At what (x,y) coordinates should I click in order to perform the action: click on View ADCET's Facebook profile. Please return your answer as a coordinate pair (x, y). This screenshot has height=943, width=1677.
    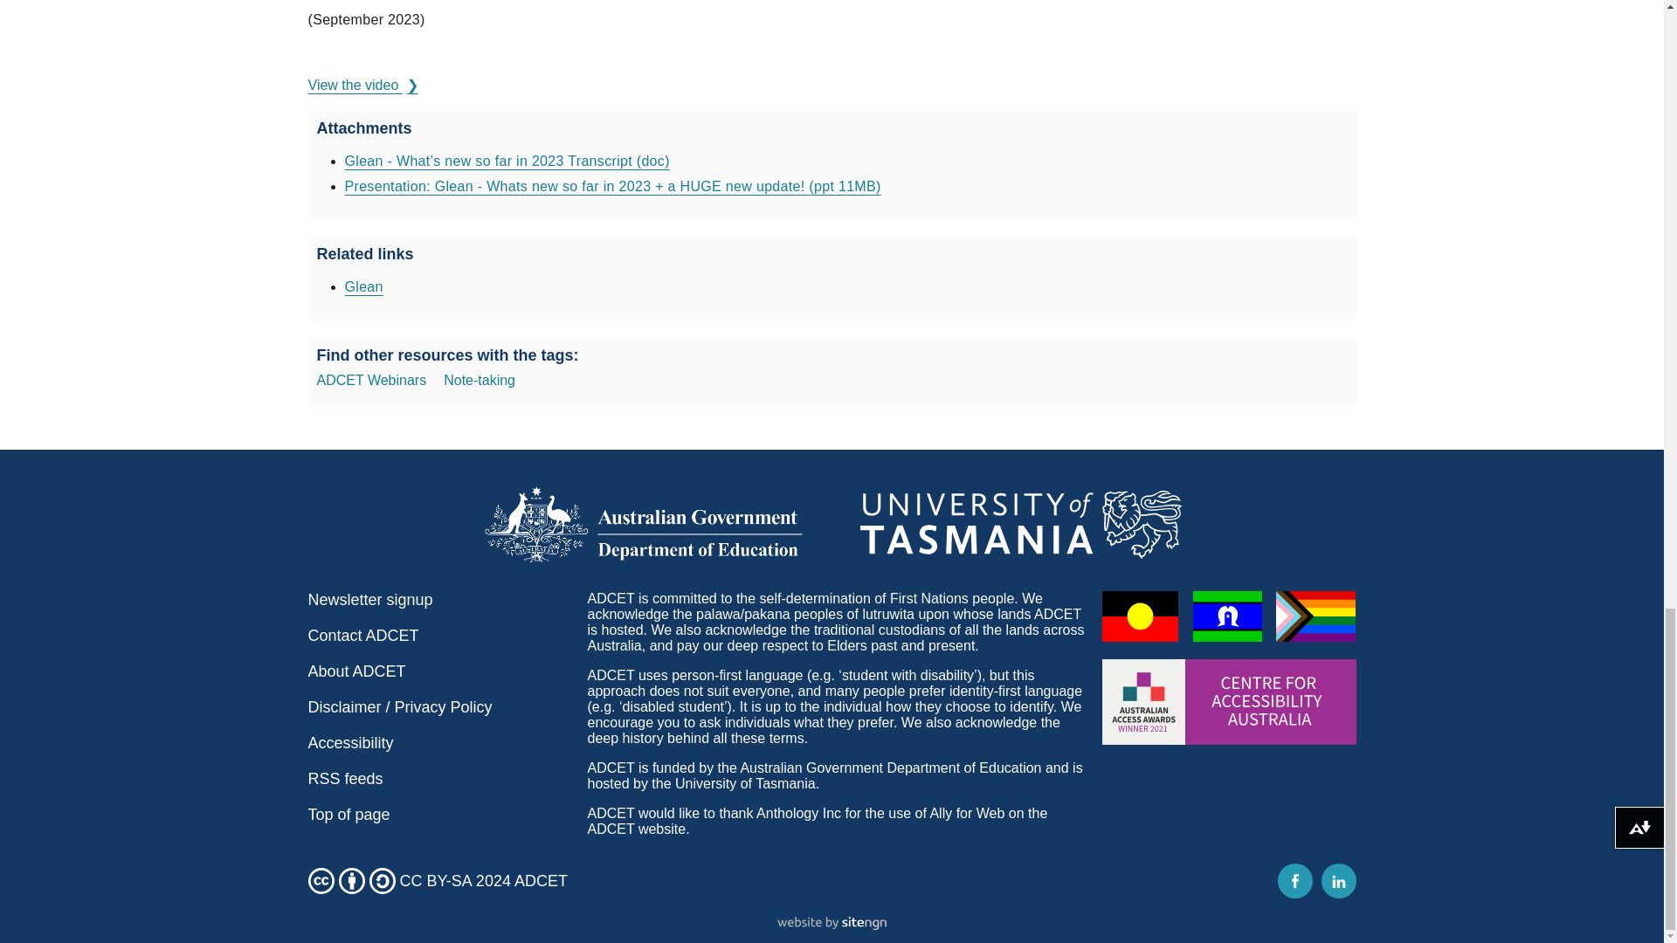
    Looking at the image, I should click on (1294, 881).